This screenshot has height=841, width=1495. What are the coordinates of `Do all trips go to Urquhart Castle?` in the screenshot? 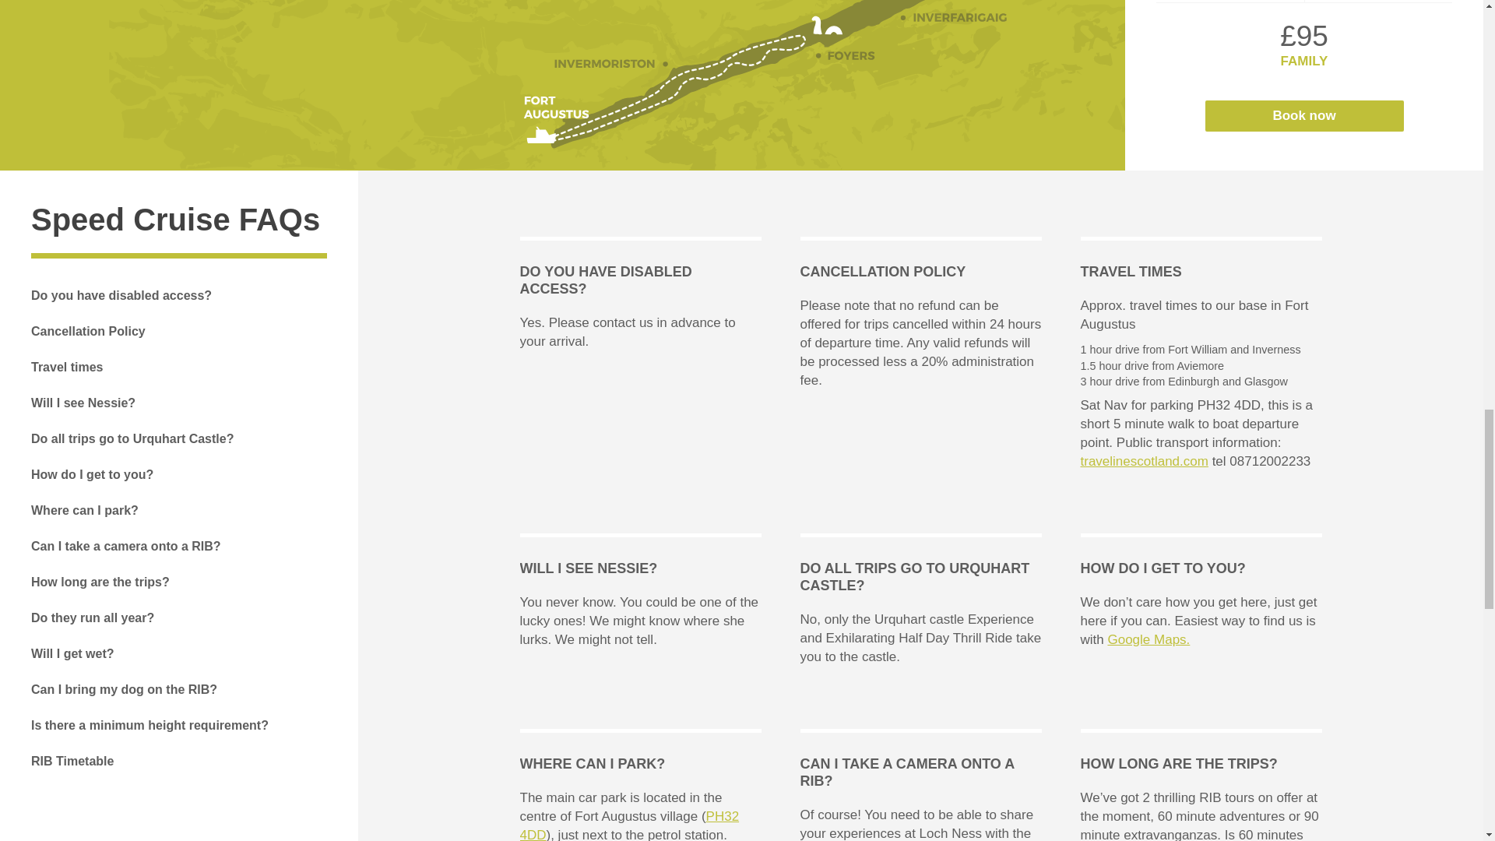 It's located at (132, 439).